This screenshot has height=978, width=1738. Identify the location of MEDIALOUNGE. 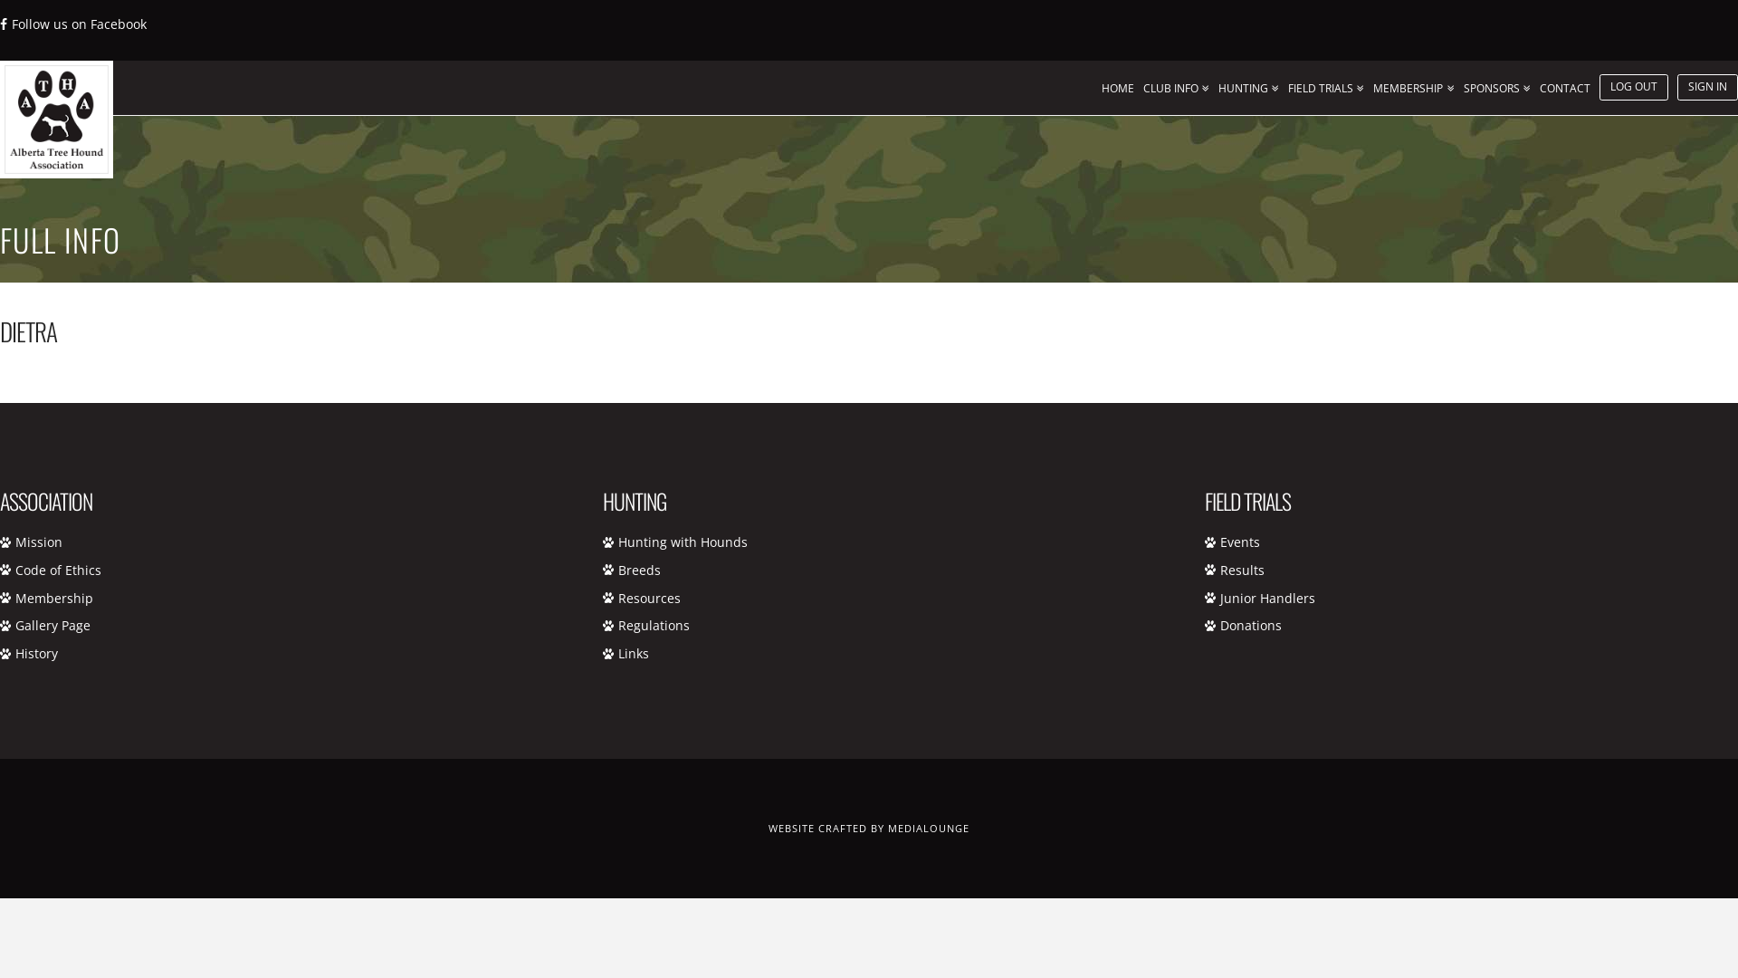
(929, 828).